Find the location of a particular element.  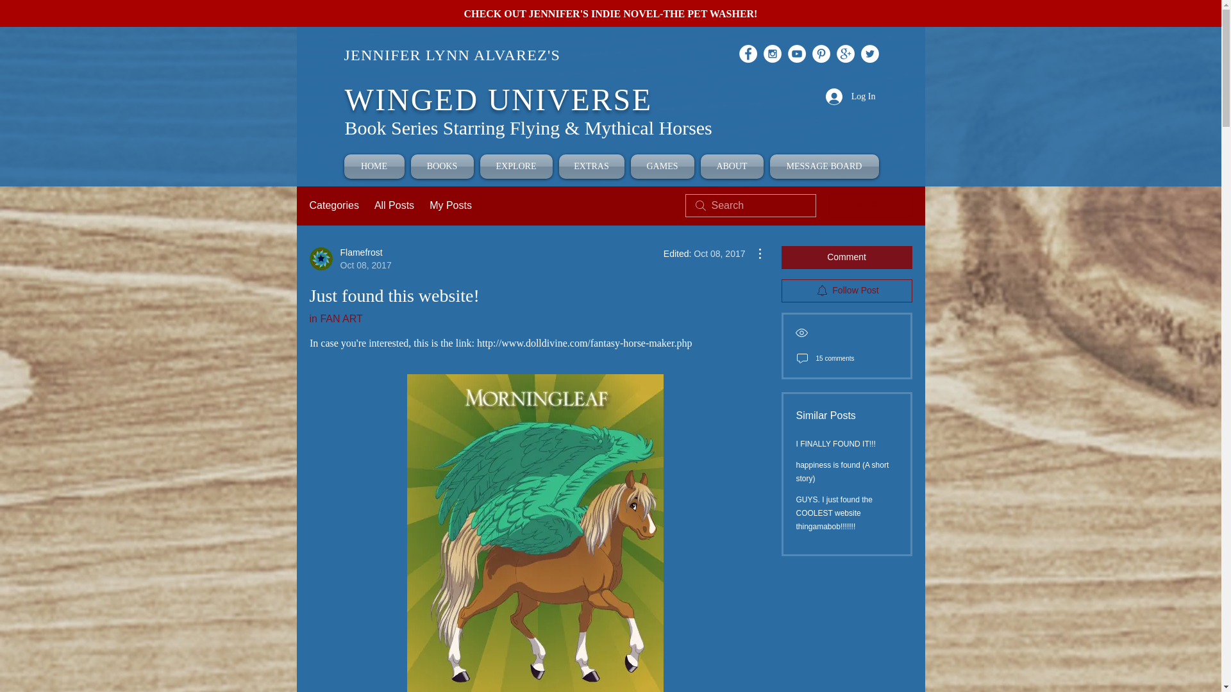

CHECK OUT JENNIFER'S INDIE NOVEL-THE PET WASHER! is located at coordinates (610, 14).